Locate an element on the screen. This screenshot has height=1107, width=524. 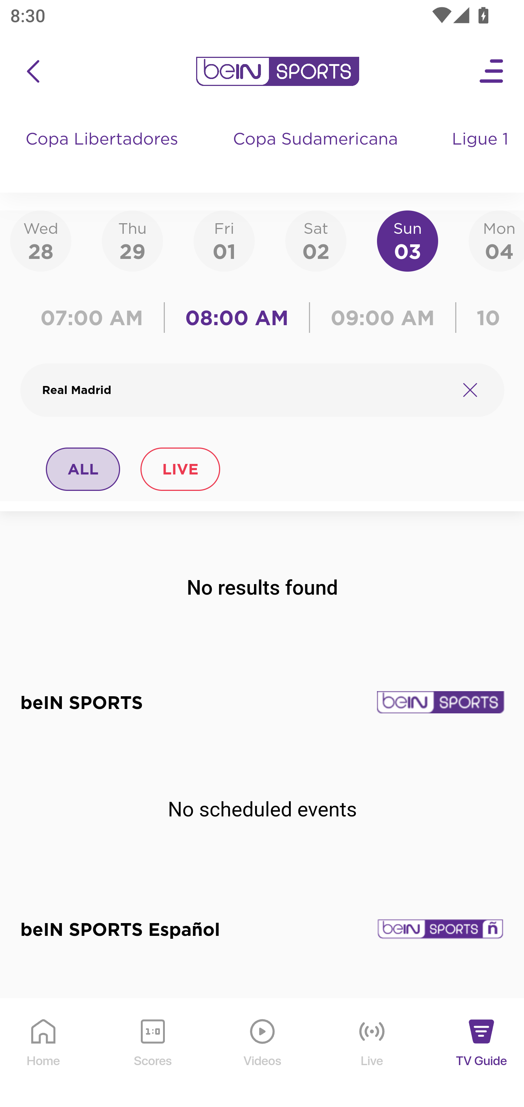
Real Madrid is located at coordinates (245, 390).